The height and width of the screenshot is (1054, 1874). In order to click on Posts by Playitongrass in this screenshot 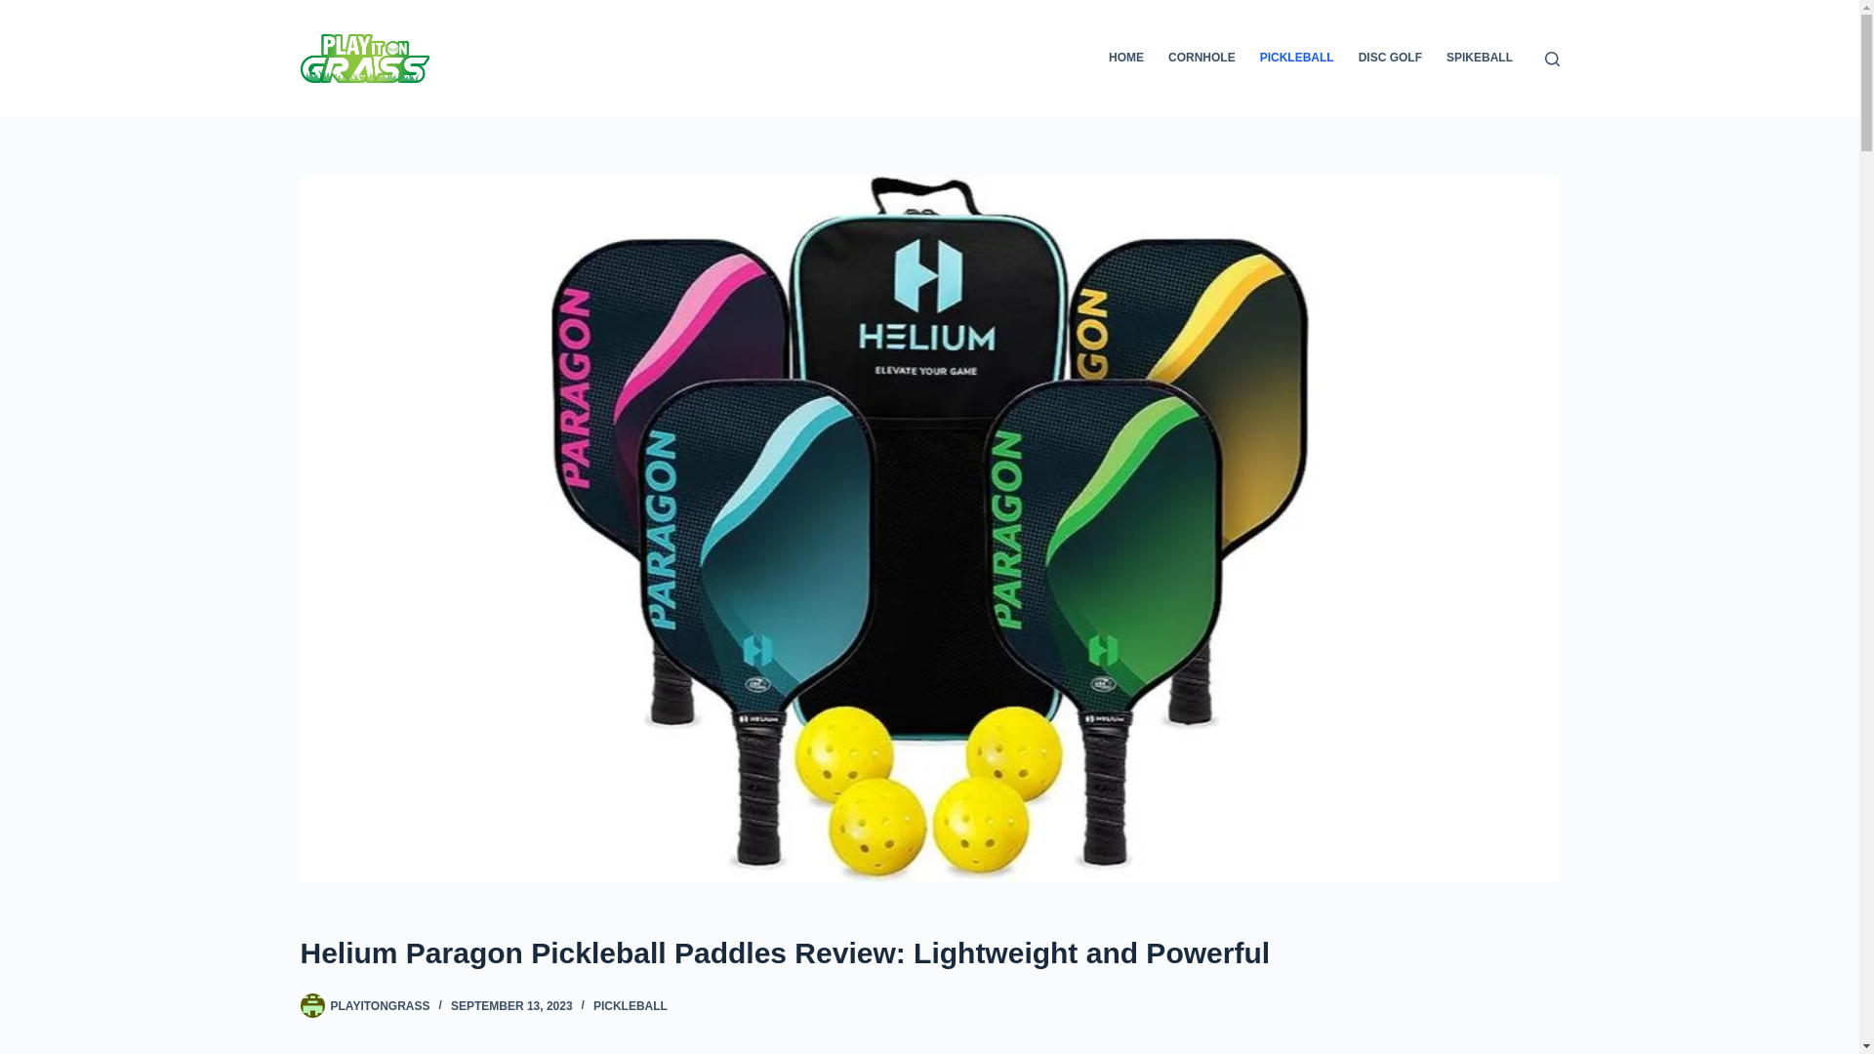, I will do `click(379, 1005)`.